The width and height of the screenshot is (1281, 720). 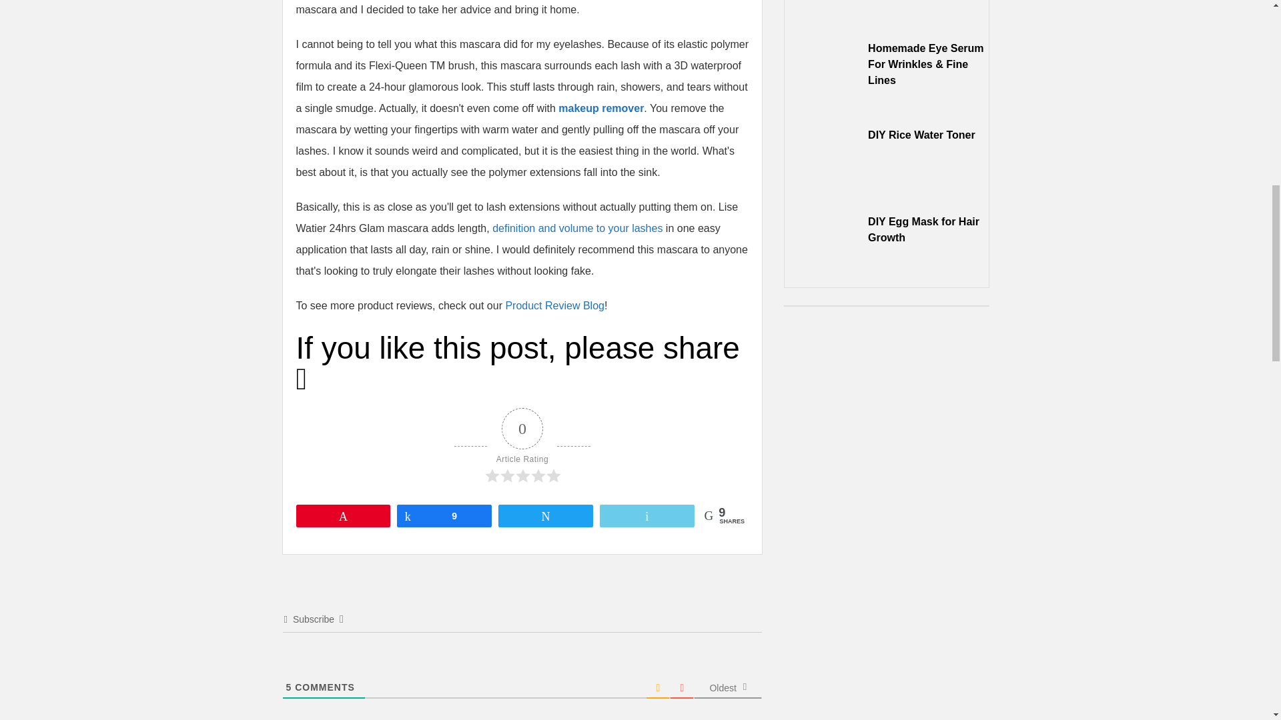 I want to click on 9, so click(x=444, y=515).